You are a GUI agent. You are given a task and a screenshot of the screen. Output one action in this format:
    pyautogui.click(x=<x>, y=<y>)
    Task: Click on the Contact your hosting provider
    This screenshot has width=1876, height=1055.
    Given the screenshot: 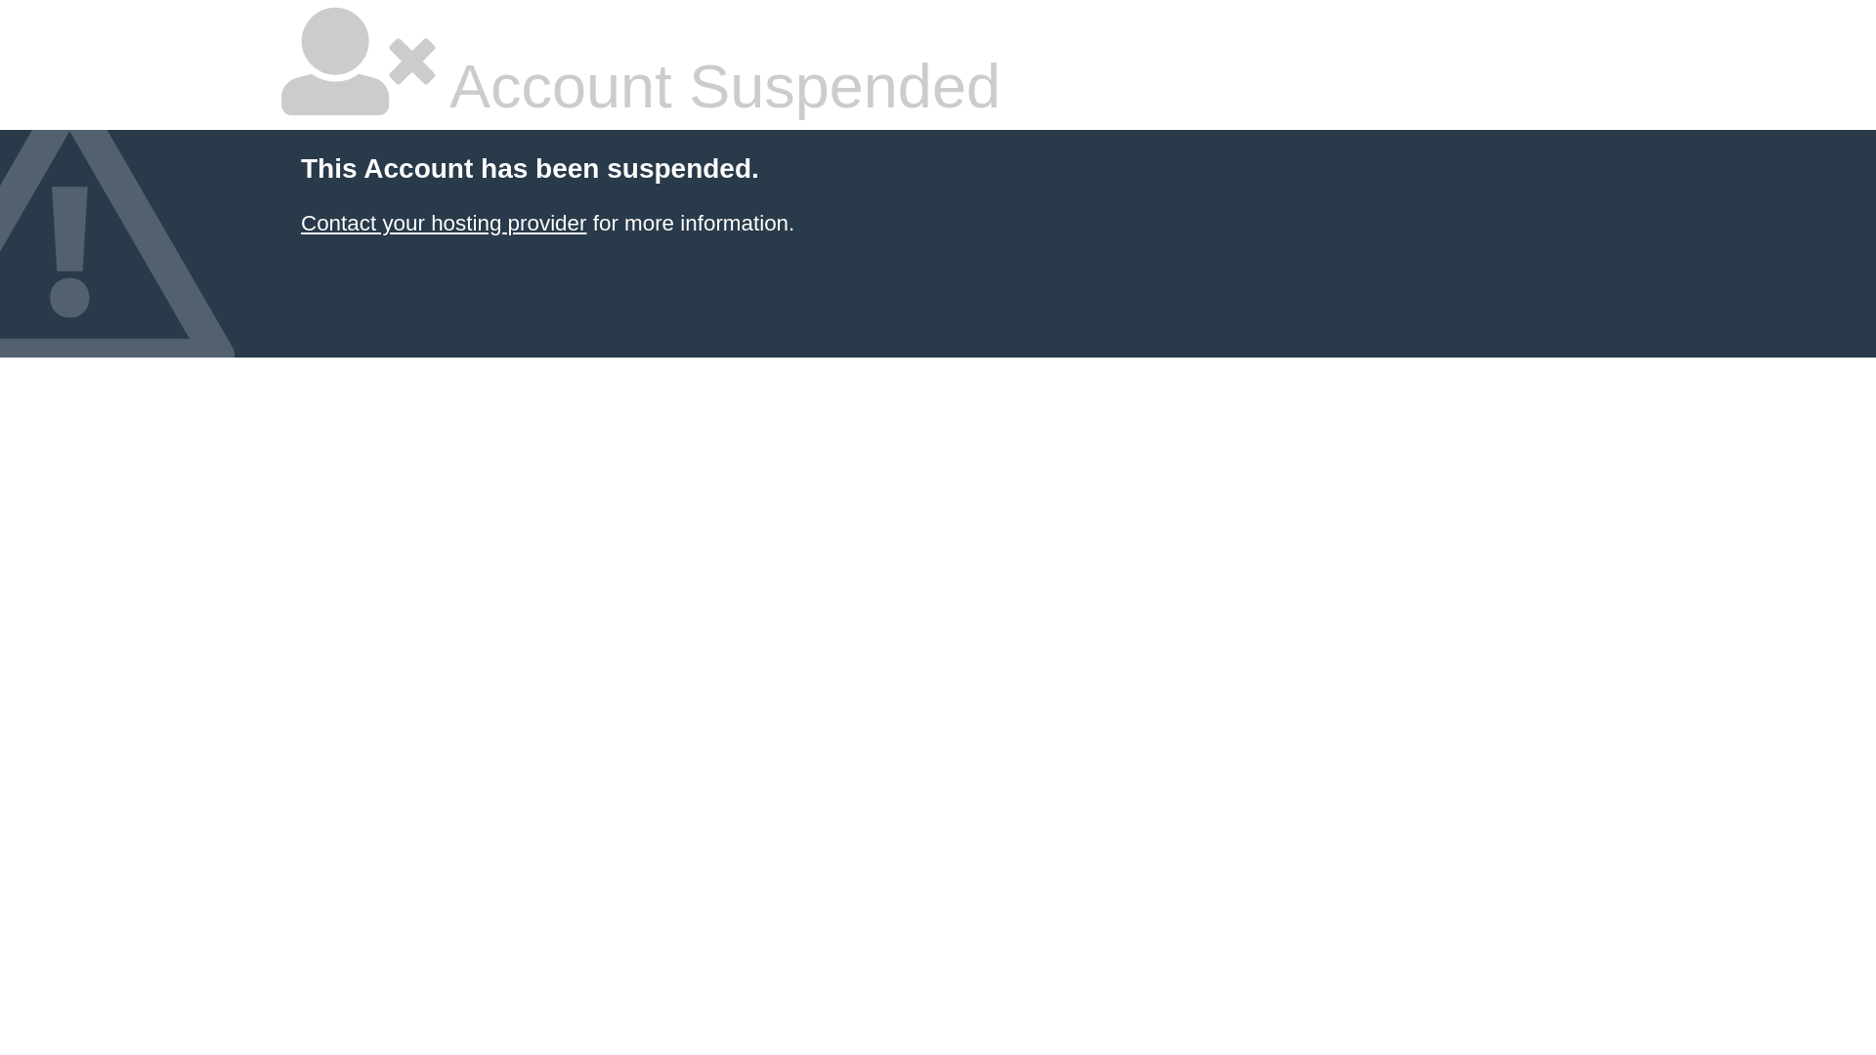 What is the action you would take?
    pyautogui.click(x=444, y=223)
    